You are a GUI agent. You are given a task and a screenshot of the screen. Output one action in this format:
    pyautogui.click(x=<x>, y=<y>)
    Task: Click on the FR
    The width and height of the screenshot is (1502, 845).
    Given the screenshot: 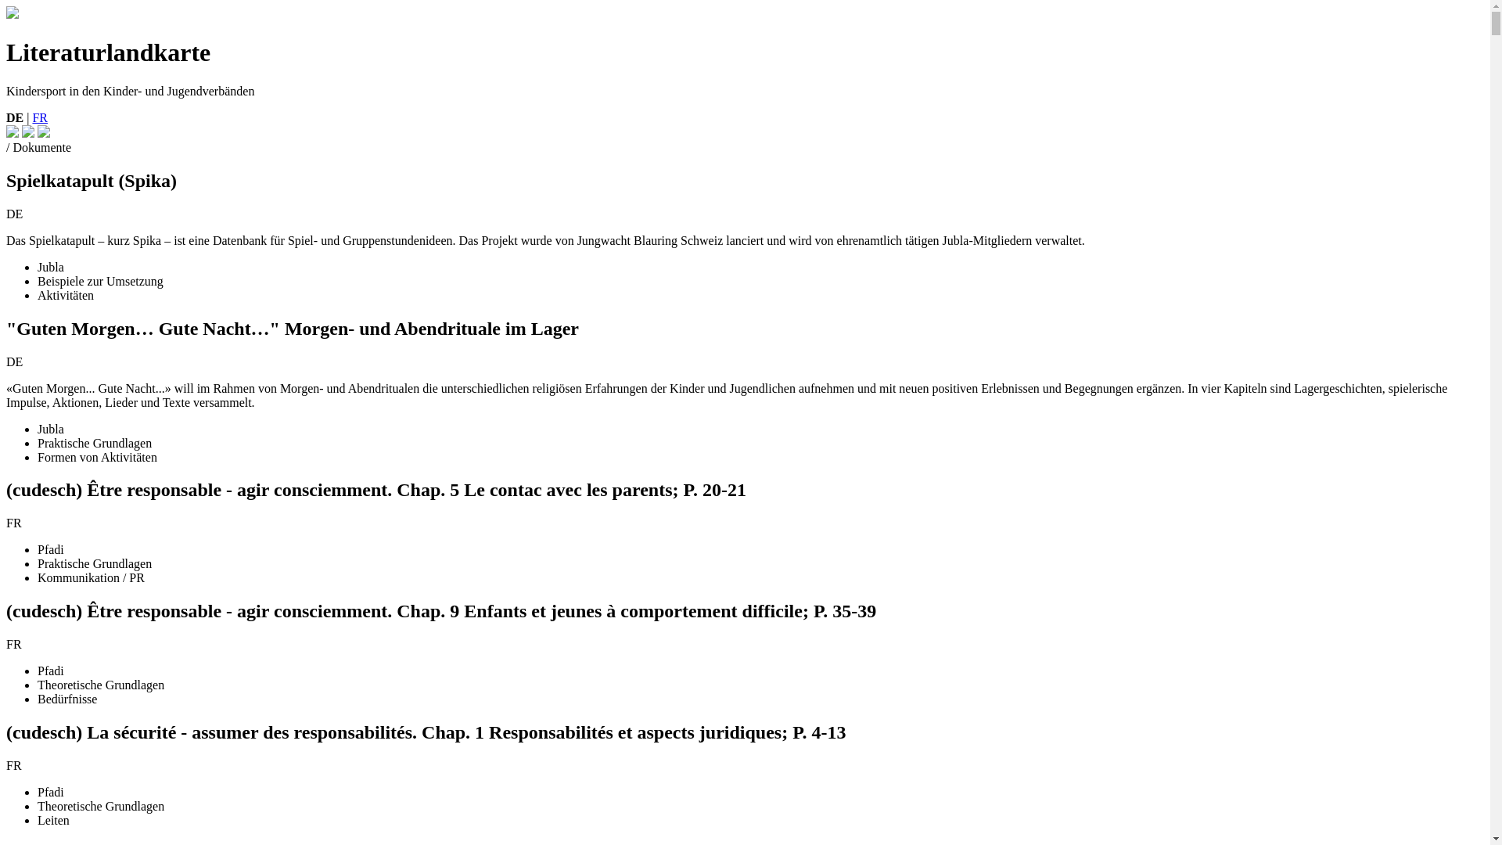 What is the action you would take?
    pyautogui.click(x=40, y=117)
    